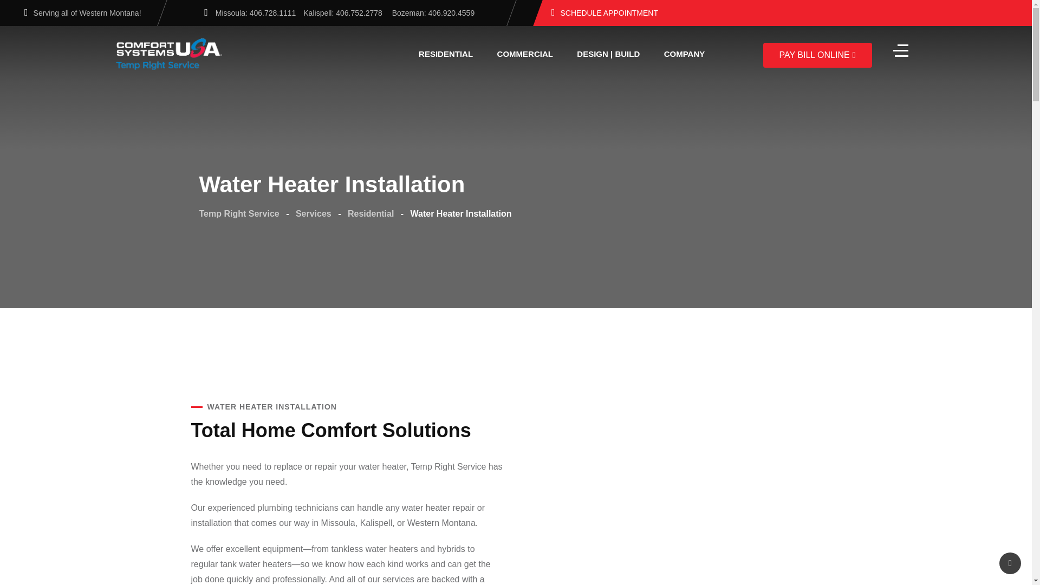  I want to click on Serving all of Western Montana!, so click(87, 13).